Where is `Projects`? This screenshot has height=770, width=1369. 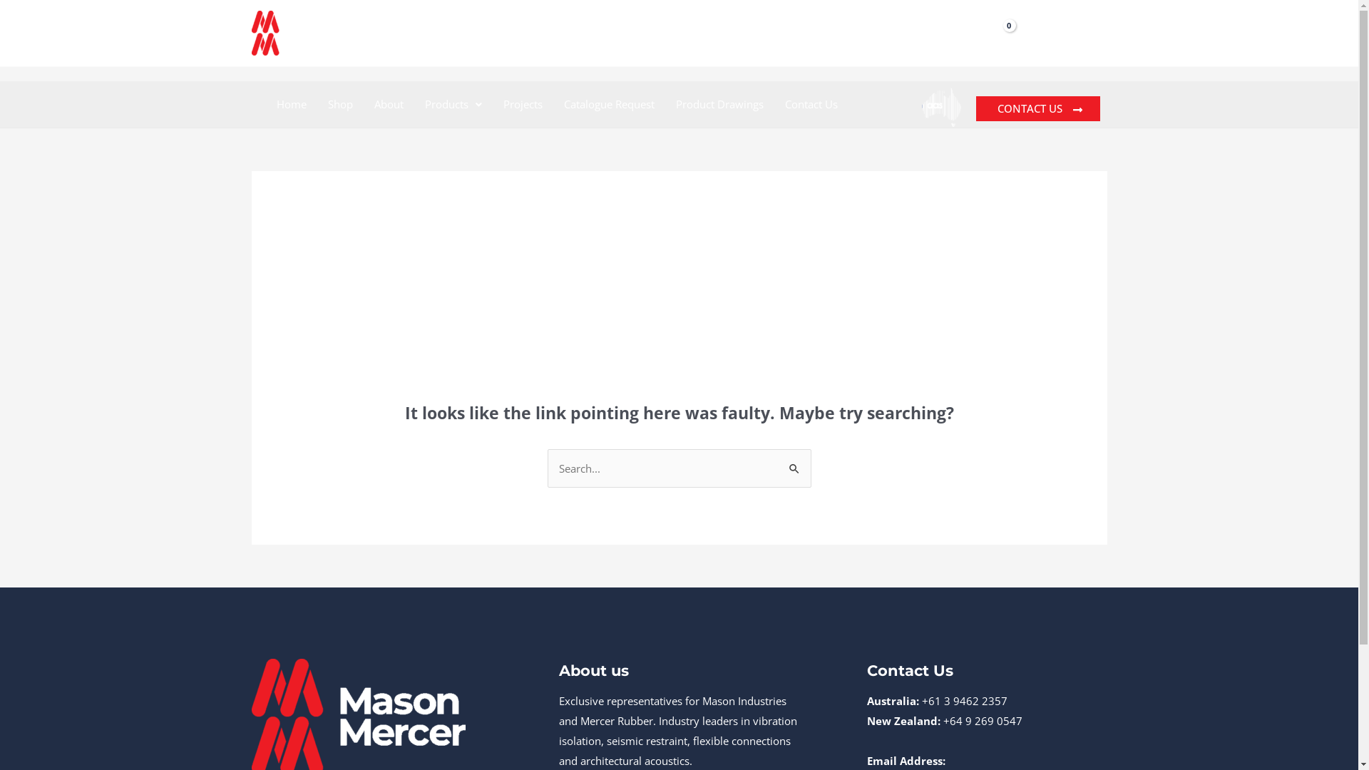 Projects is located at coordinates (522, 104).